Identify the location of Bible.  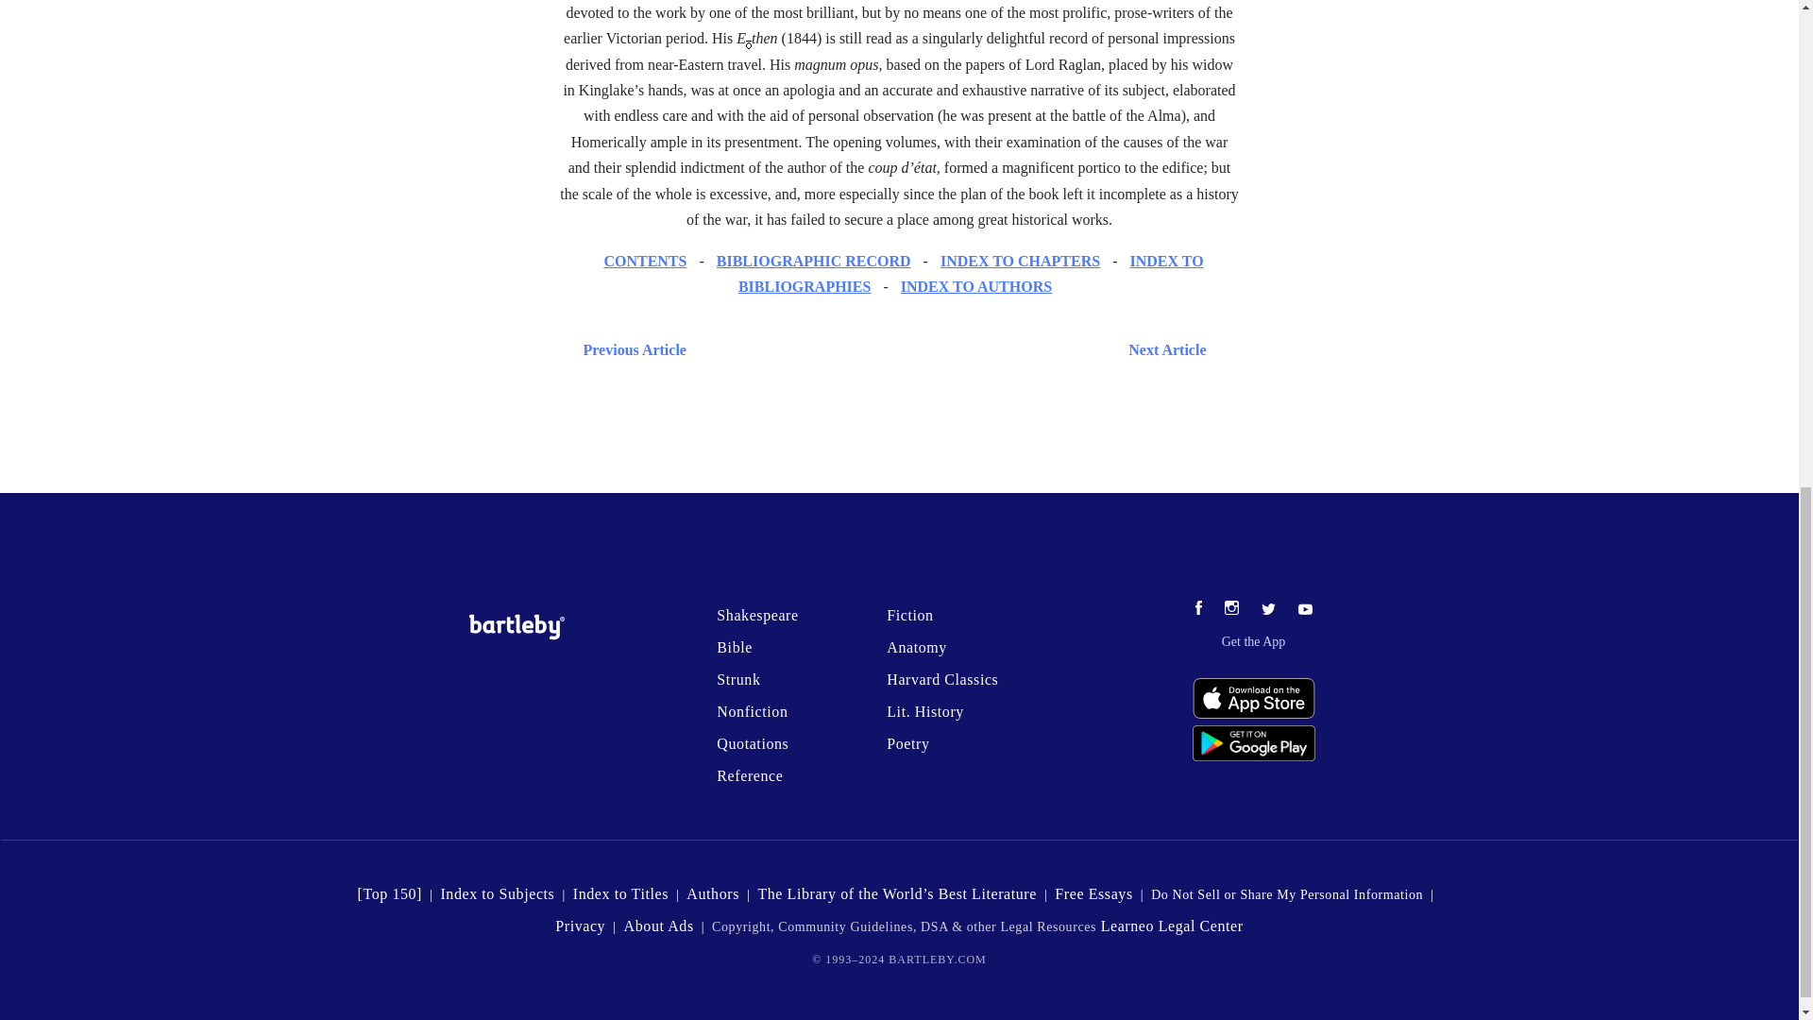
(734, 648).